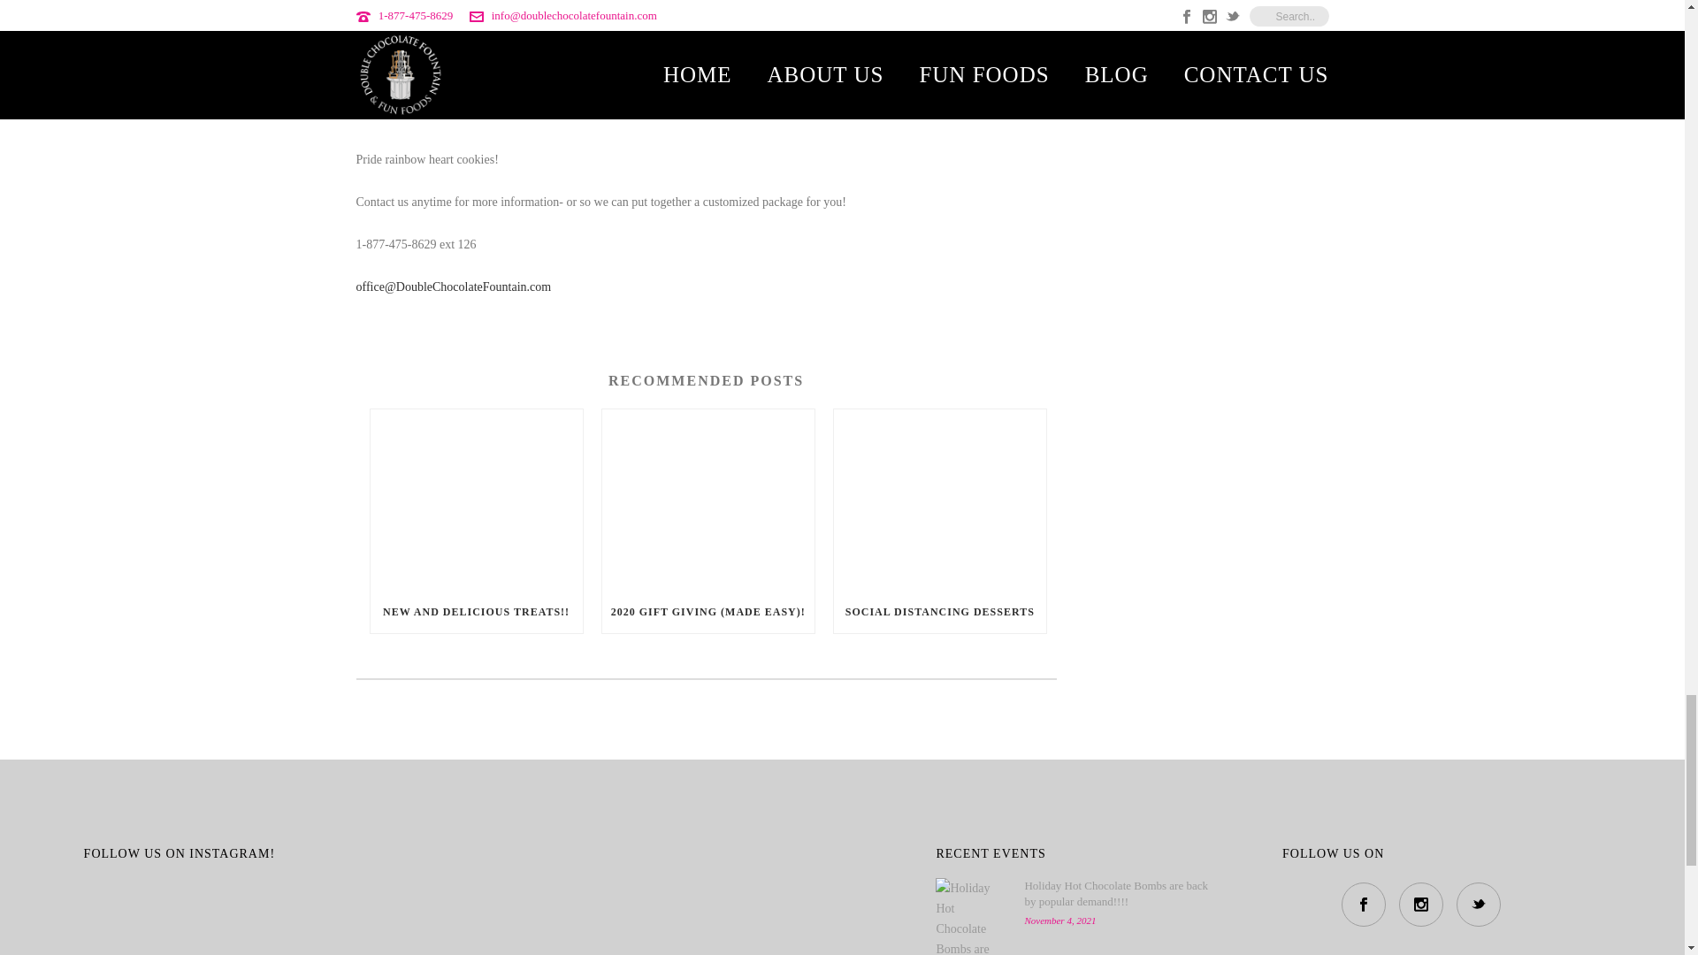 Image resolution: width=1698 pixels, height=955 pixels. I want to click on Follow Us on instagram, so click(1421, 904).